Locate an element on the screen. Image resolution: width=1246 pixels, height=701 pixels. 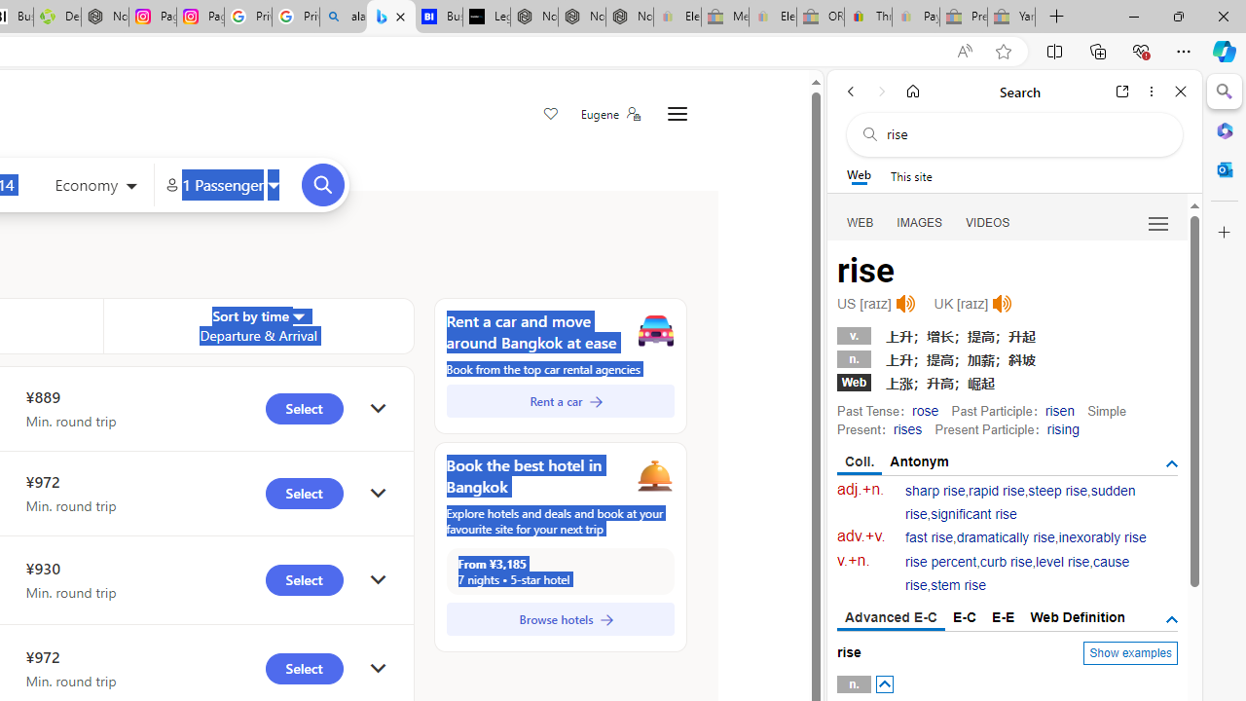
rising is located at coordinates (1063, 428).